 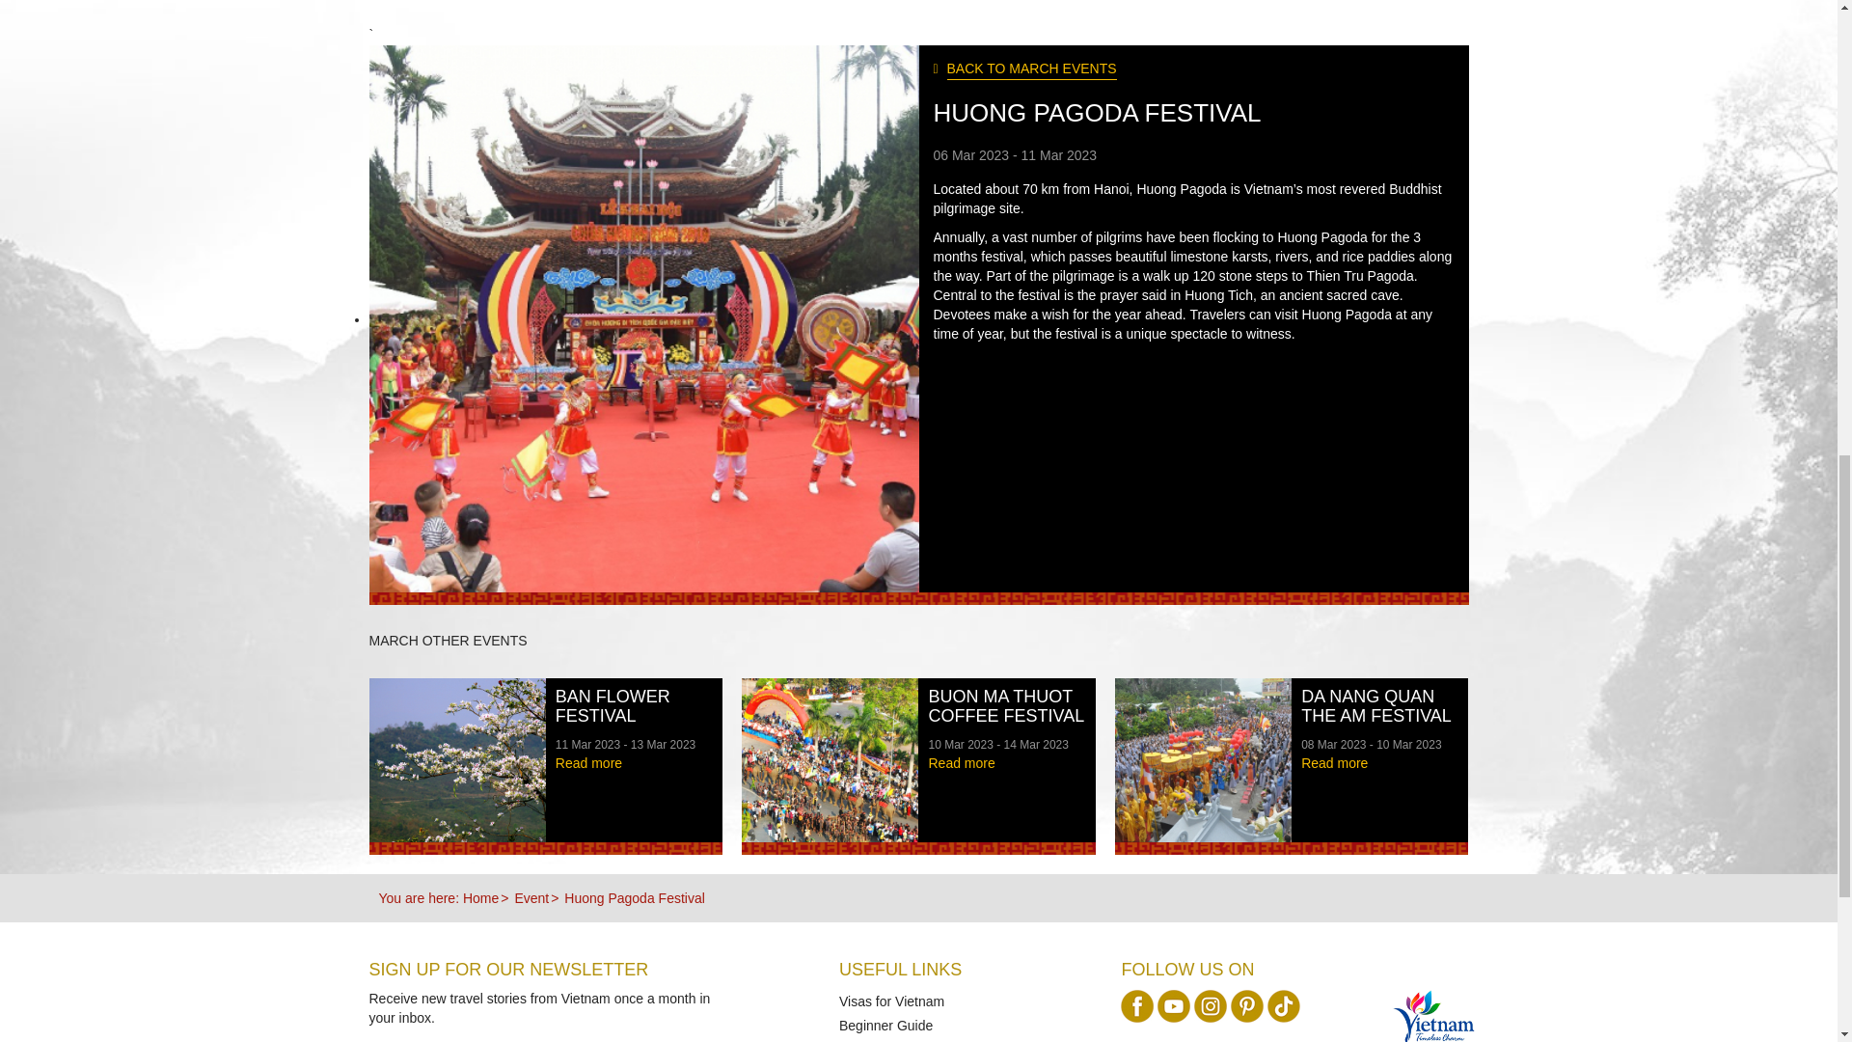 What do you see at coordinates (891, 1001) in the screenshot?
I see `Visas for Vietnam` at bounding box center [891, 1001].